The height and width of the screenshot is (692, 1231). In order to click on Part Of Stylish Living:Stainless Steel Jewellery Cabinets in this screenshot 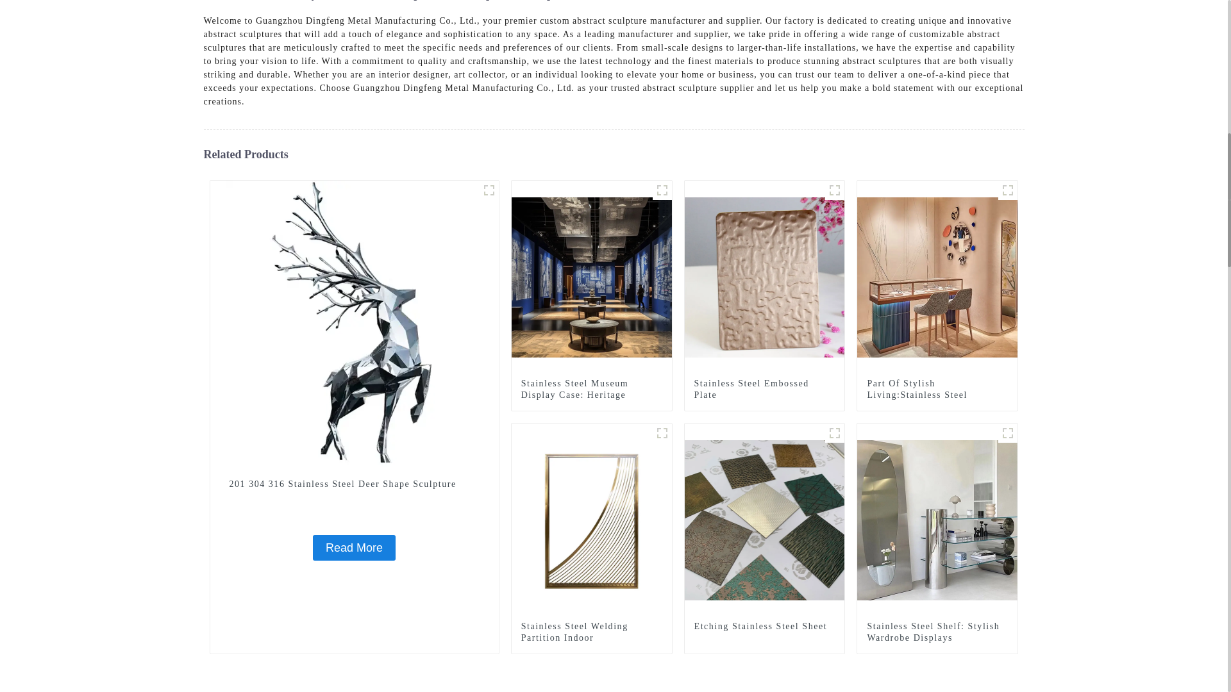, I will do `click(937, 395)`.